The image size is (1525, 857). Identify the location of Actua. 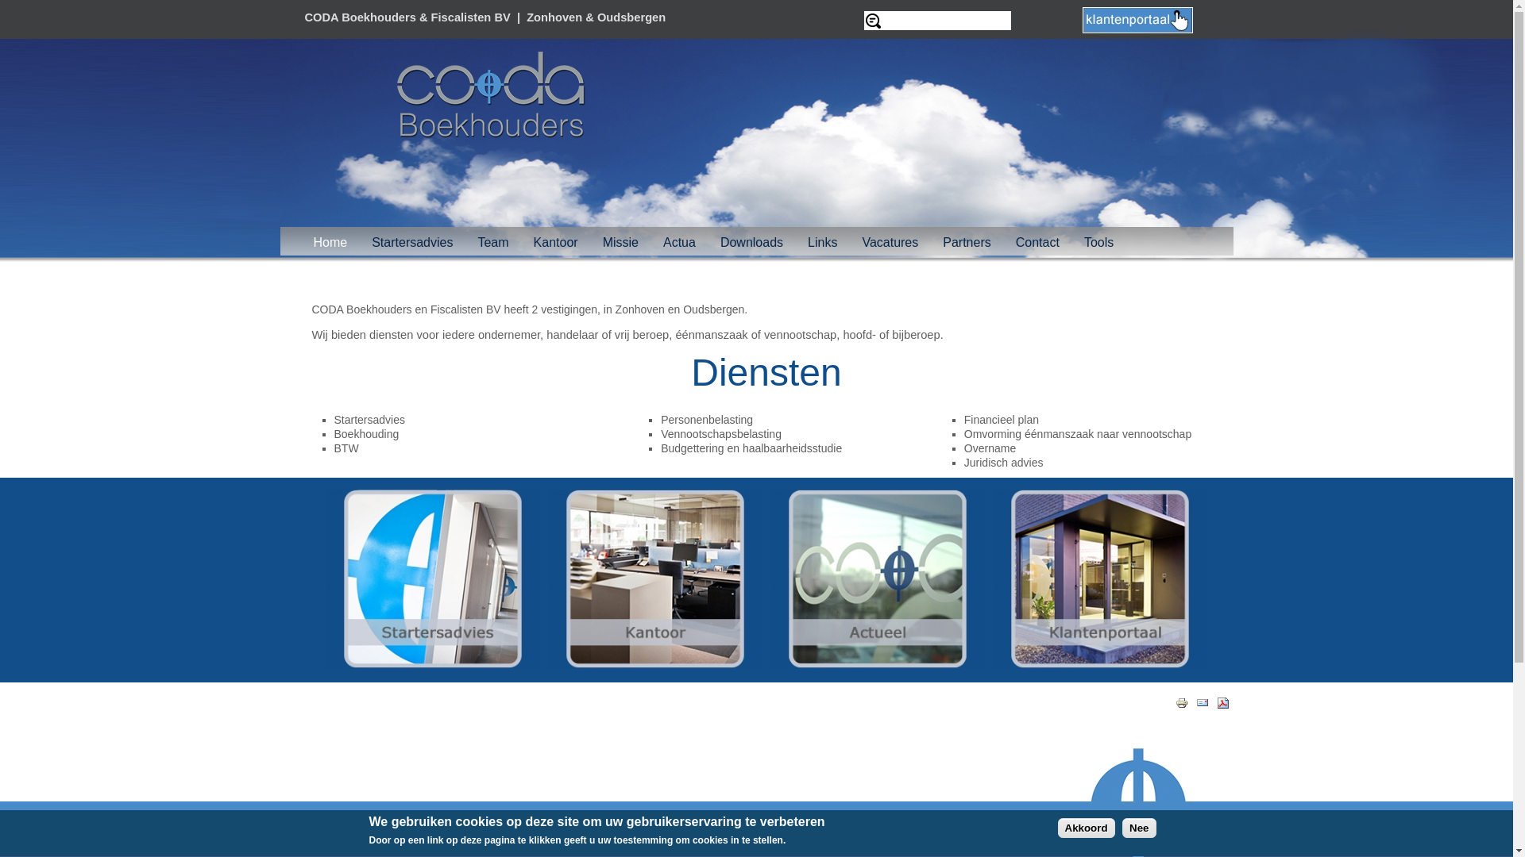
(680, 243).